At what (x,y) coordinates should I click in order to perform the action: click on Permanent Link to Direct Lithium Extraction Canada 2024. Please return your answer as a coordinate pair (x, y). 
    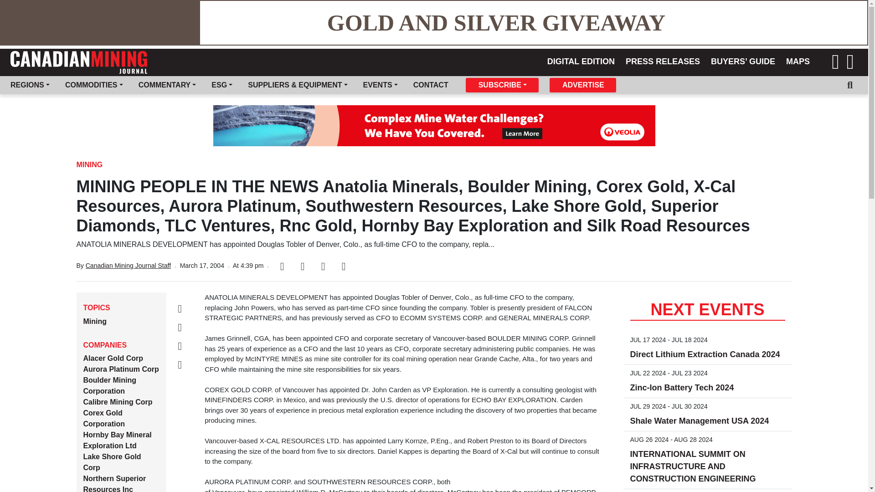
    Looking at the image, I should click on (705, 354).